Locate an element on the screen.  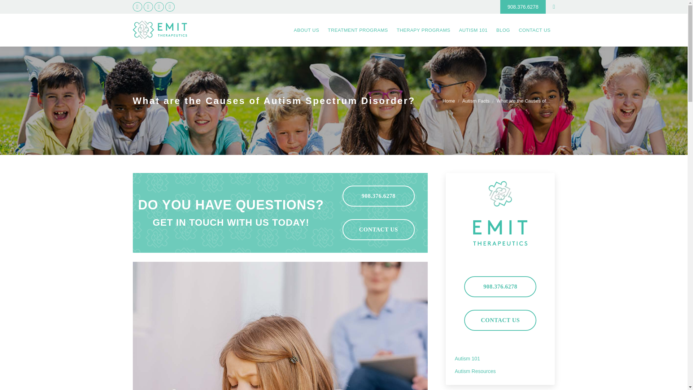
TREATMENT PROGRAMS is located at coordinates (358, 30).